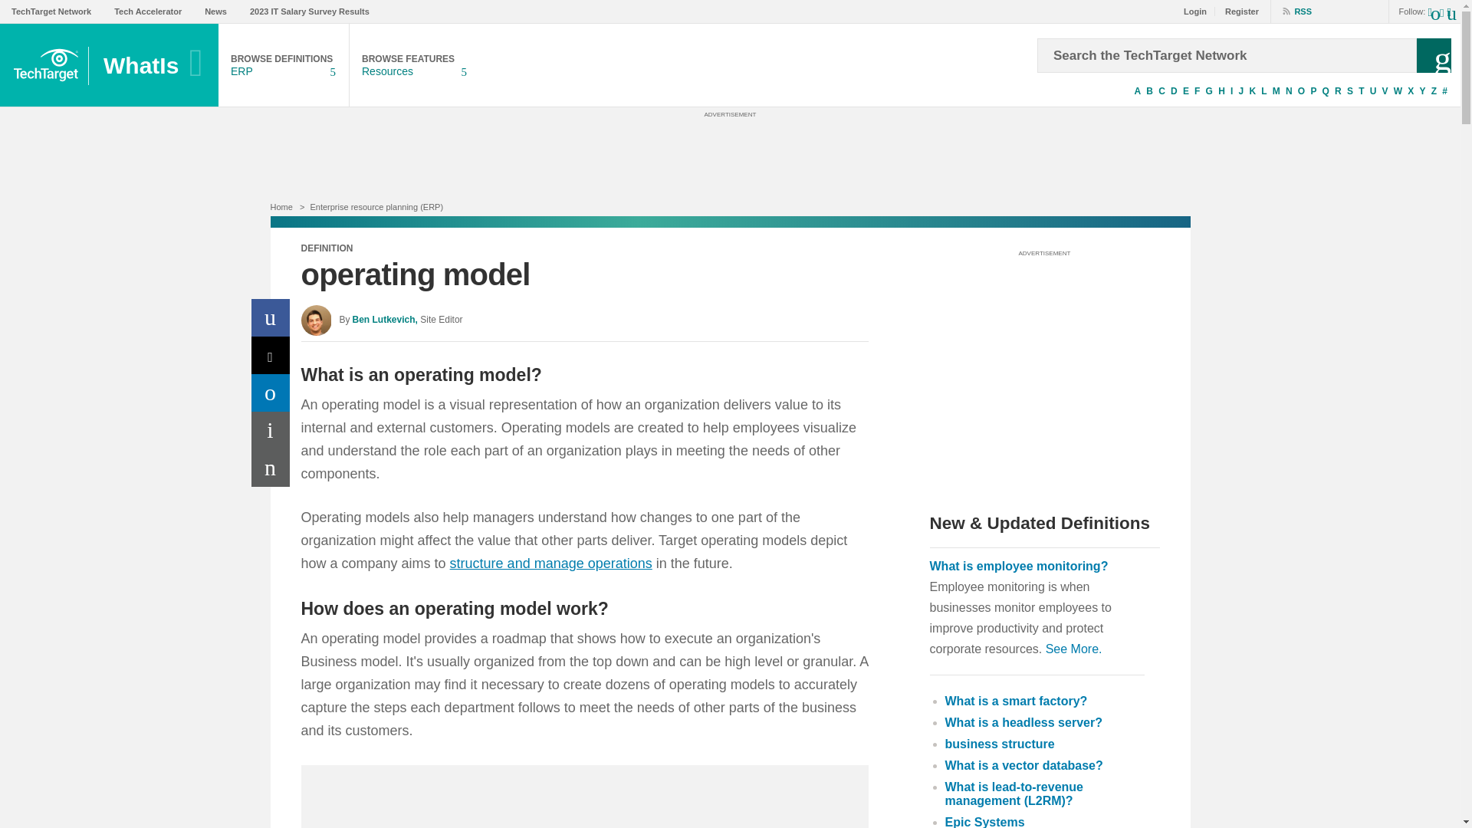  I want to click on Register, so click(1237, 11).